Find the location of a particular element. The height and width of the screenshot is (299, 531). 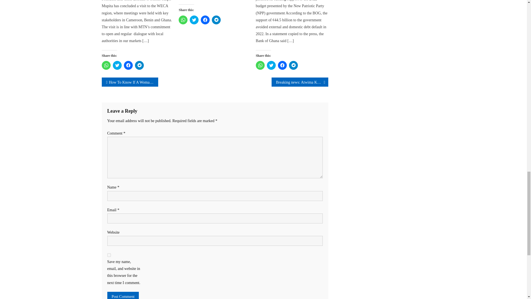

Click to share on Telegram is located at coordinates (139, 65).